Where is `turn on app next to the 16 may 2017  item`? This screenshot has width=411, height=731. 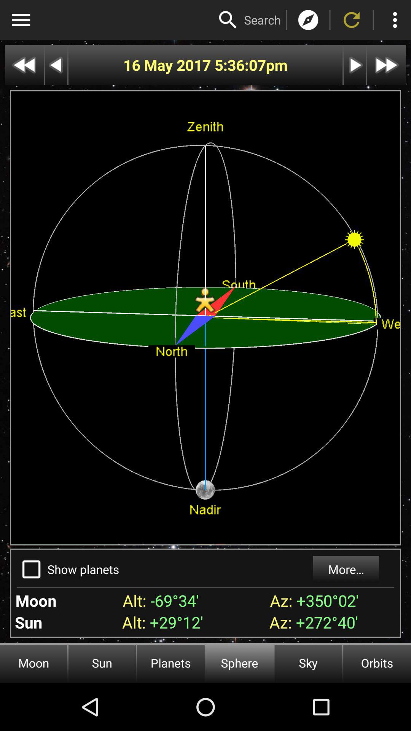 turn on app next to the 16 may 2017  item is located at coordinates (240, 65).